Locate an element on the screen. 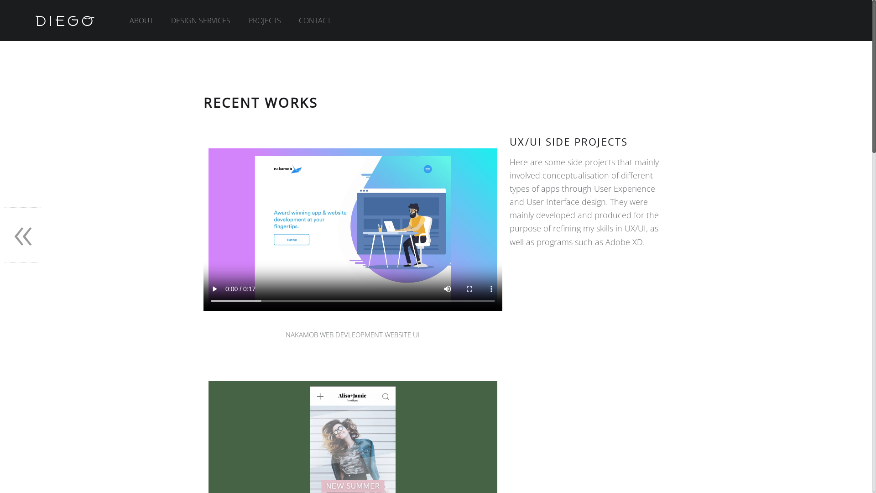 The width and height of the screenshot is (876, 493). DESIGN SERVICES_ is located at coordinates (203, 21).